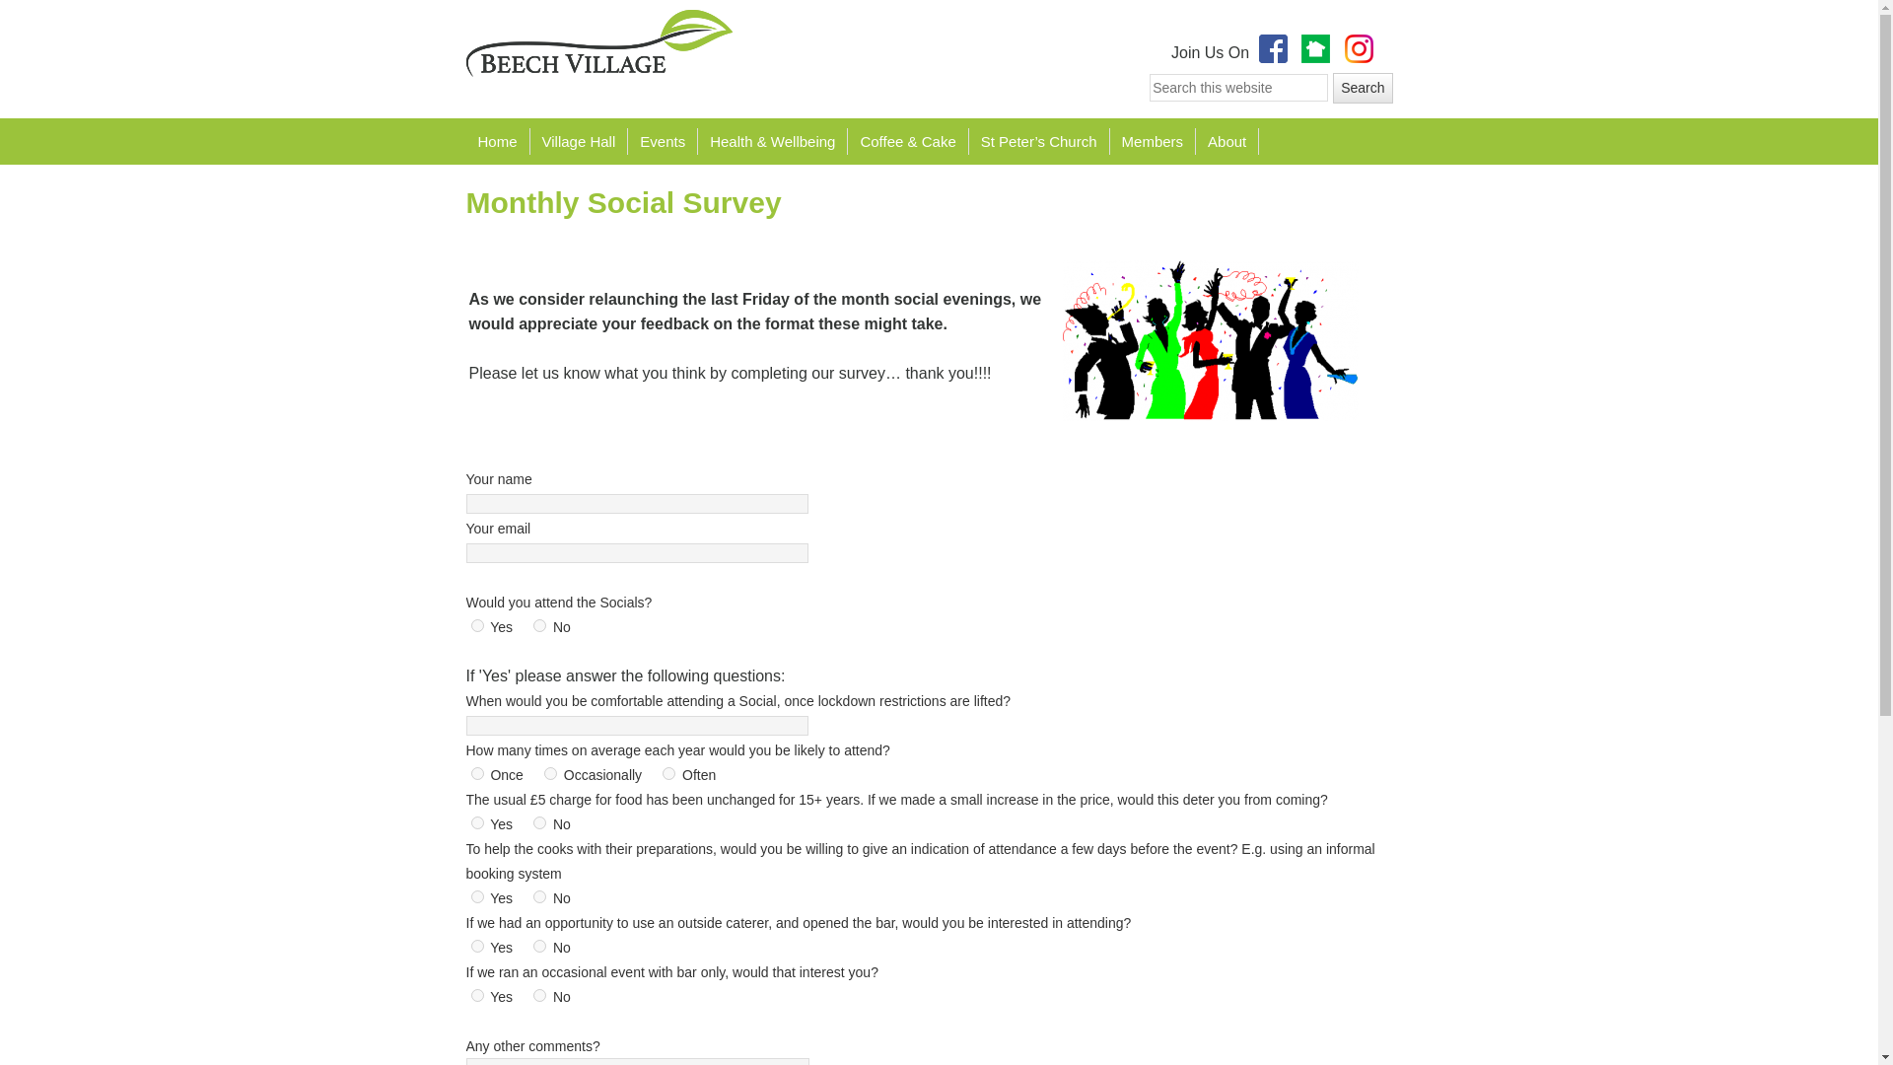 This screenshot has width=1893, height=1065. I want to click on Search, so click(1362, 88).